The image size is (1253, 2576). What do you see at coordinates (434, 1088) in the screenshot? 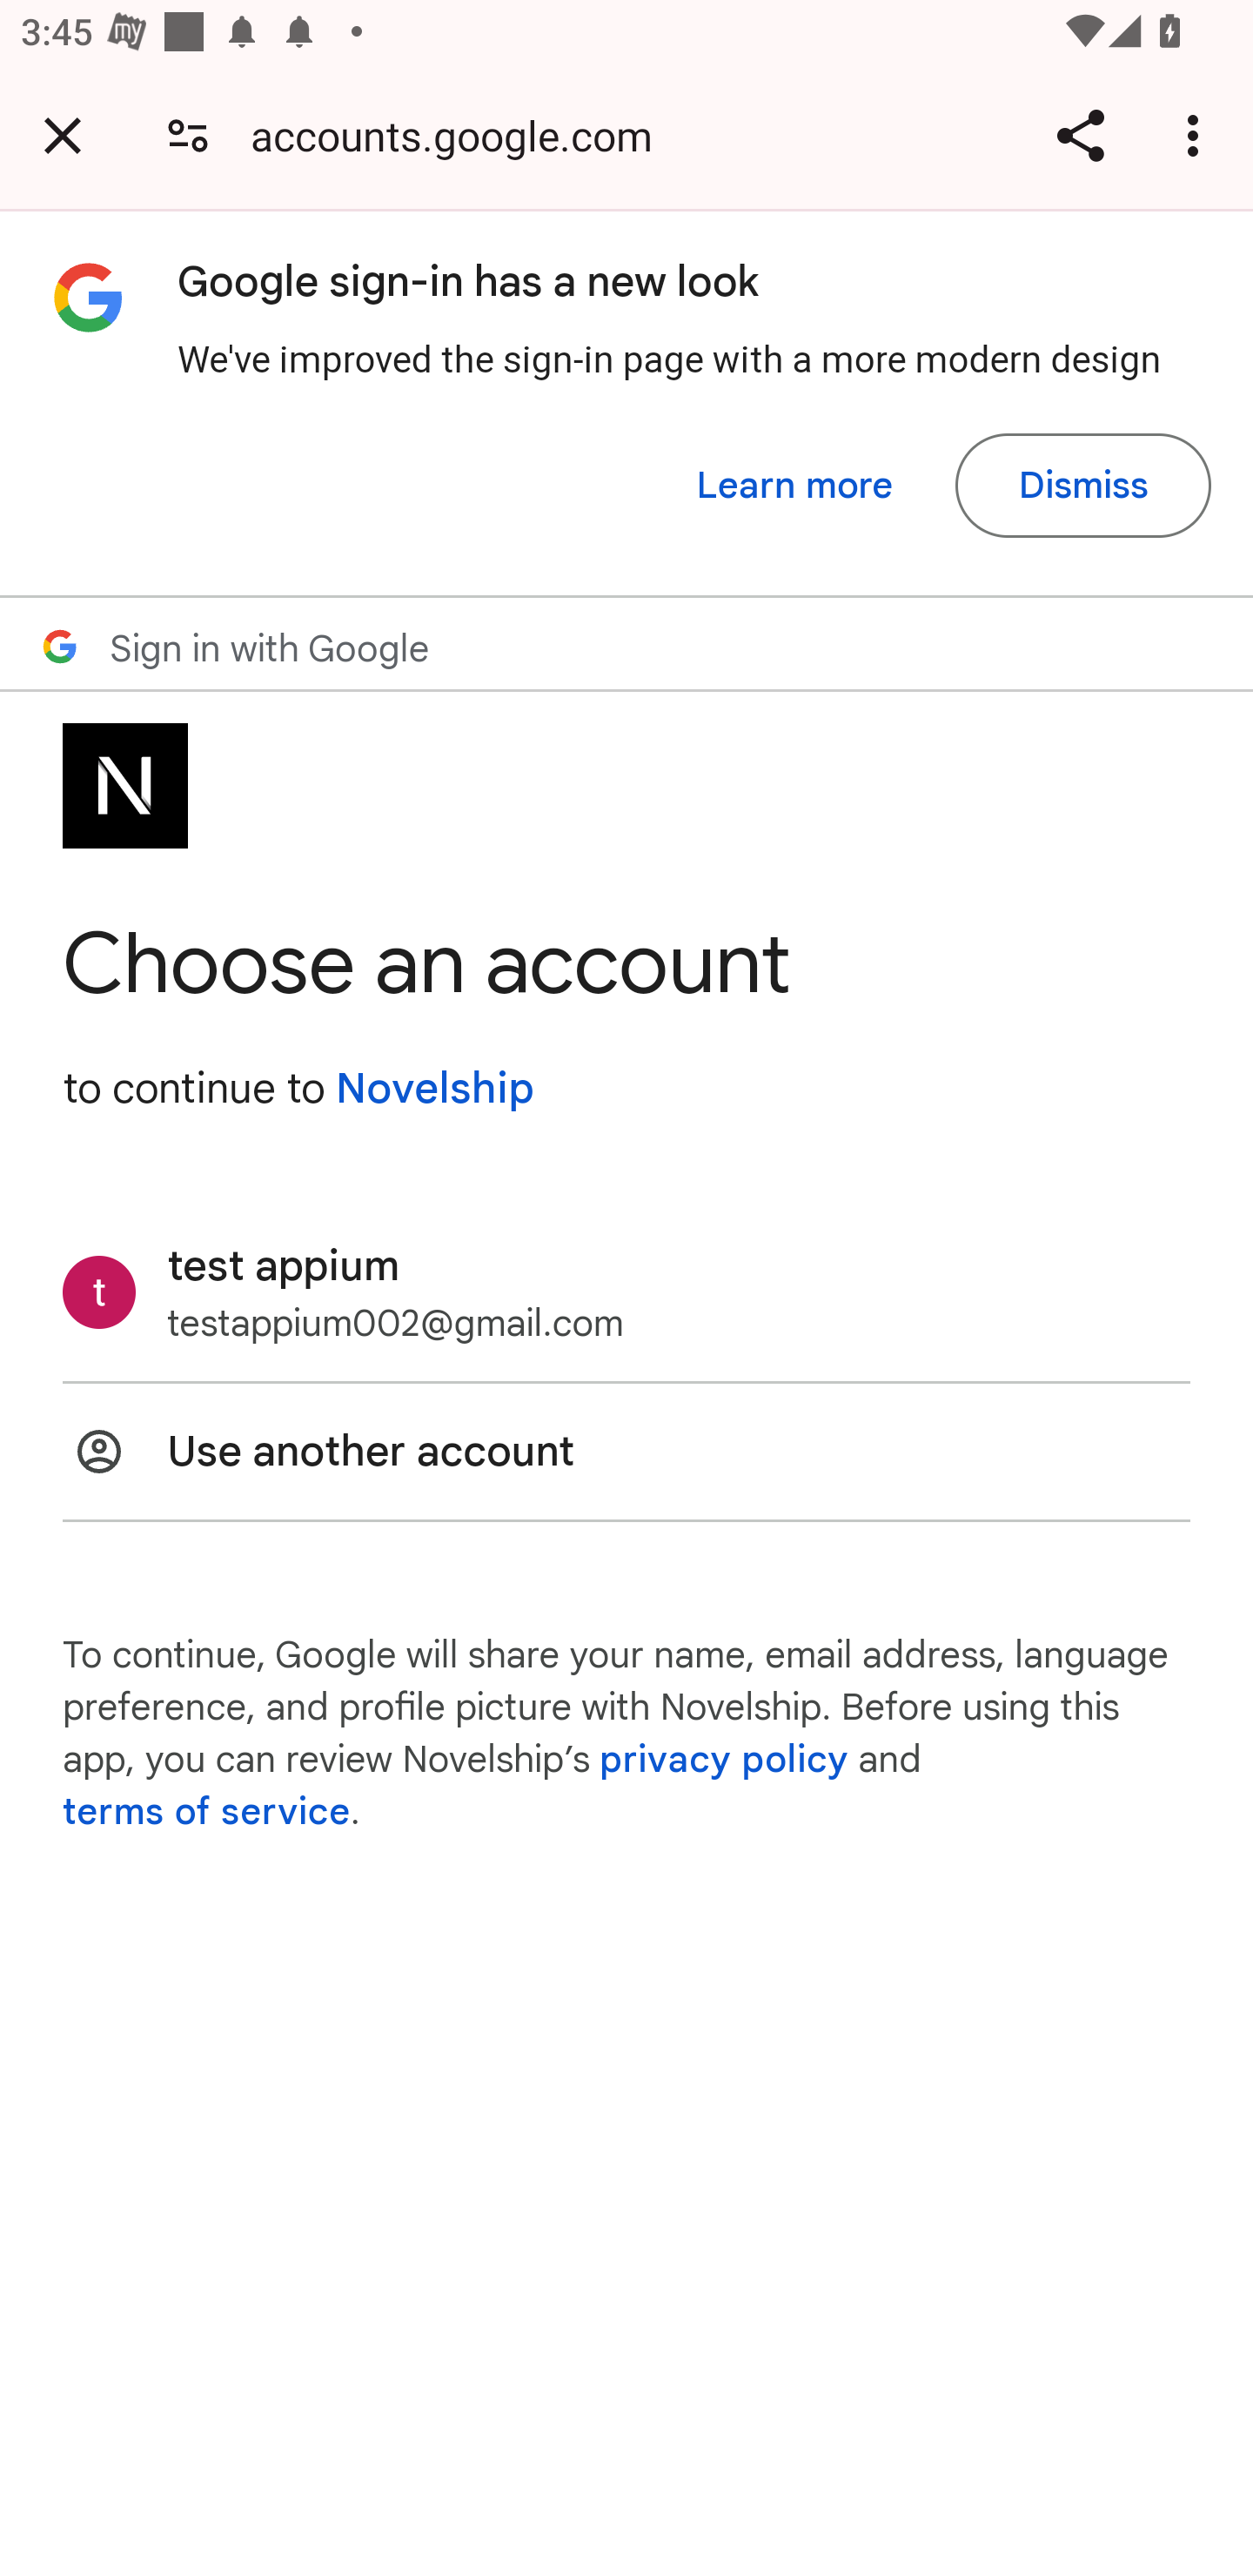
I see `Novelship` at bounding box center [434, 1088].